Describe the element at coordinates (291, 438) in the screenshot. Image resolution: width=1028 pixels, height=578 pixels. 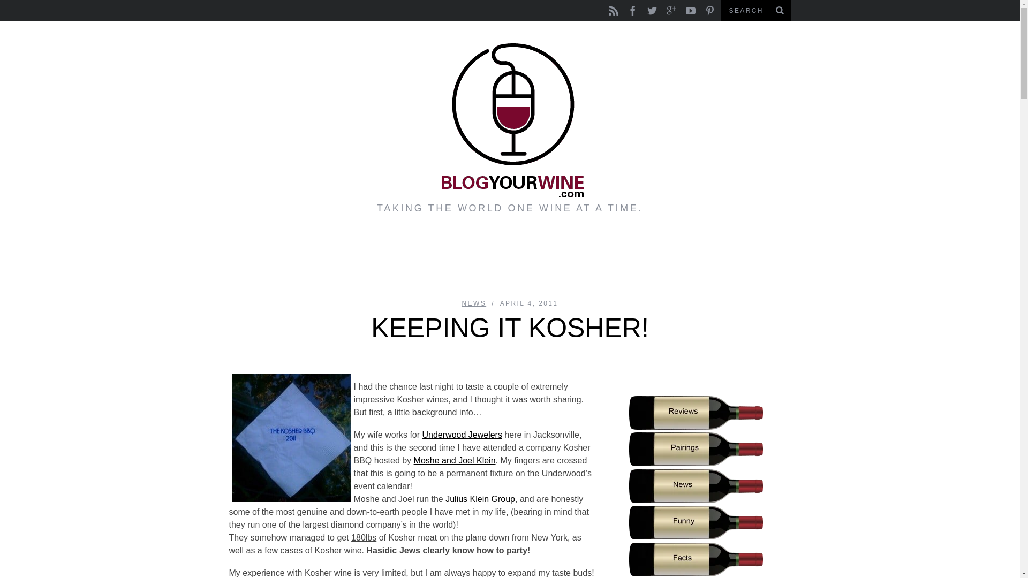
I see `Underwood Jewelers Kosher BBQ 2011` at that location.